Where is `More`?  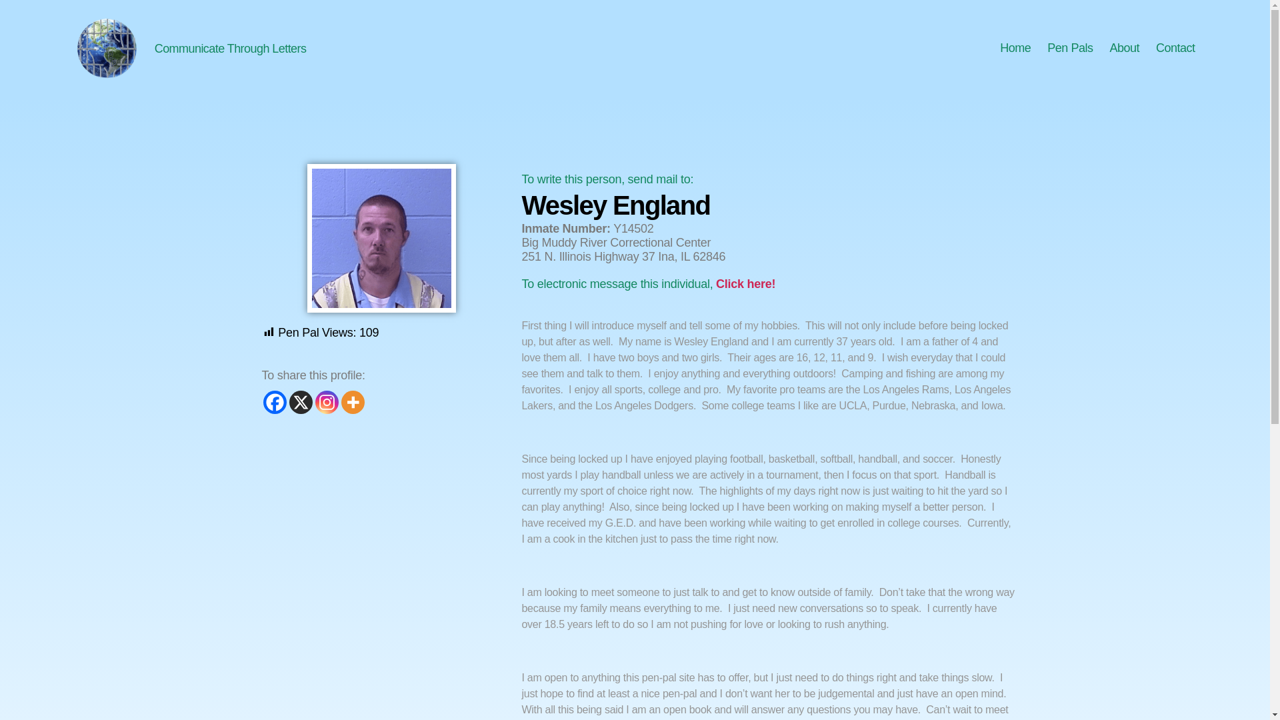
More is located at coordinates (353, 403).